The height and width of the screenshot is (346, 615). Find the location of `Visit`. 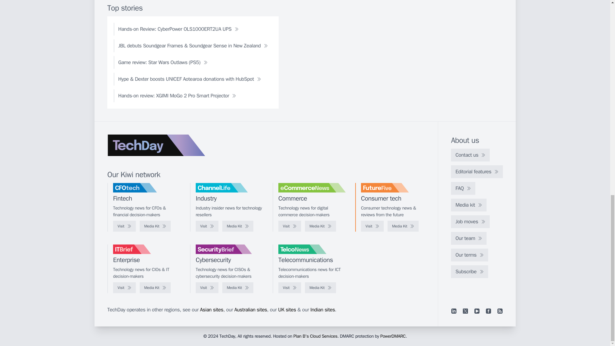

Visit is located at coordinates (207, 226).